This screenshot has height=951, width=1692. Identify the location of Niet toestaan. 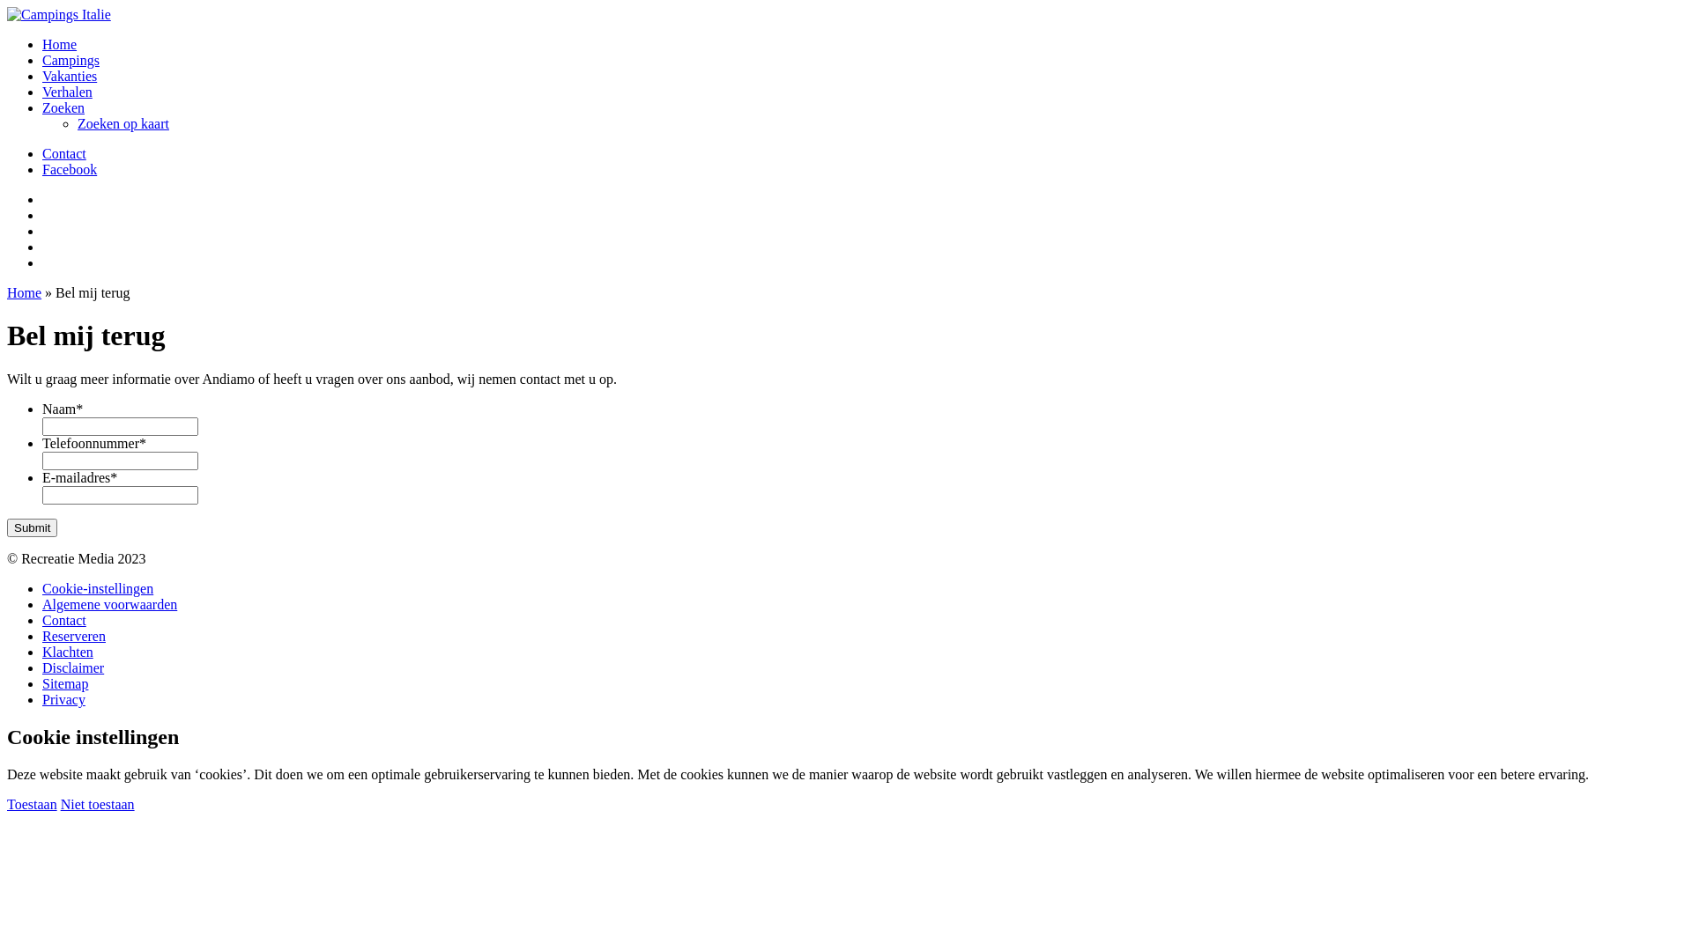
(98, 804).